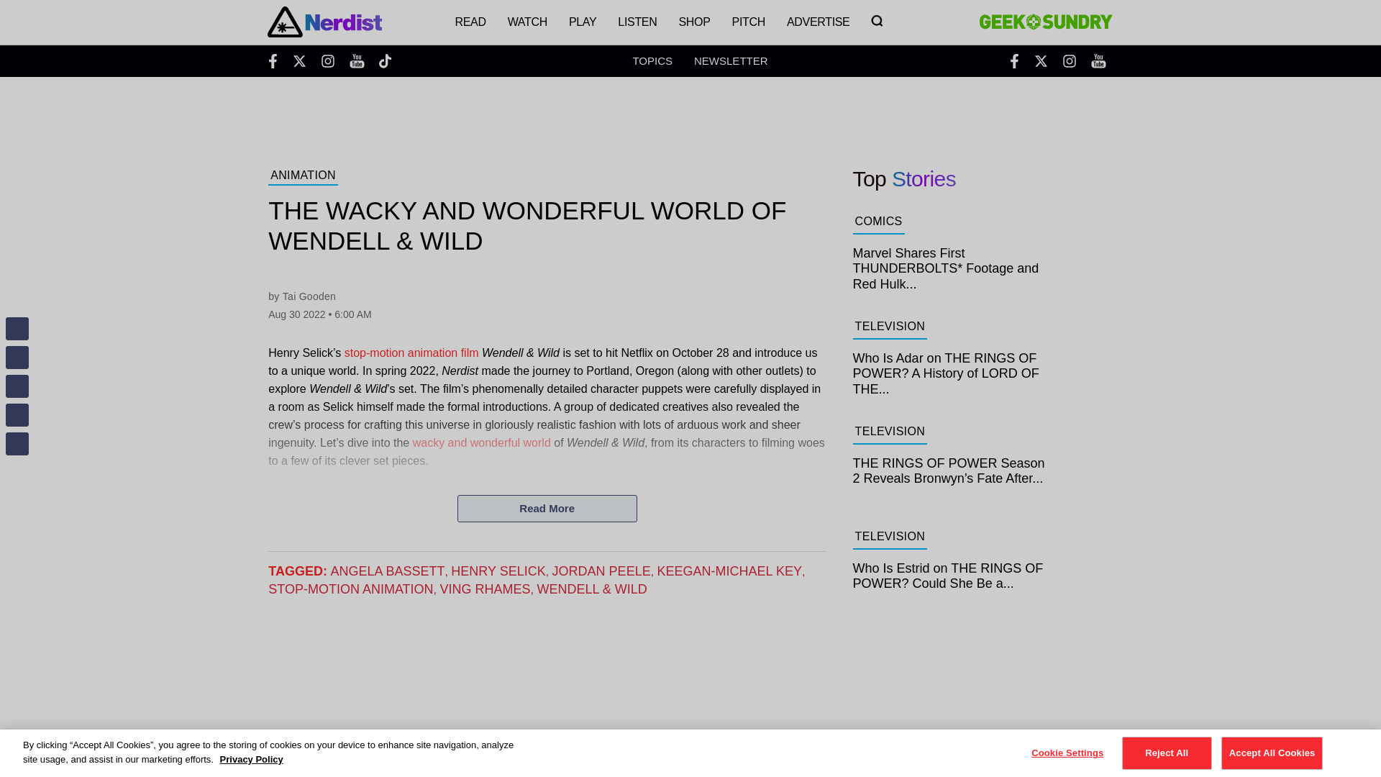  I want to click on stop-motion animation film, so click(411, 353).